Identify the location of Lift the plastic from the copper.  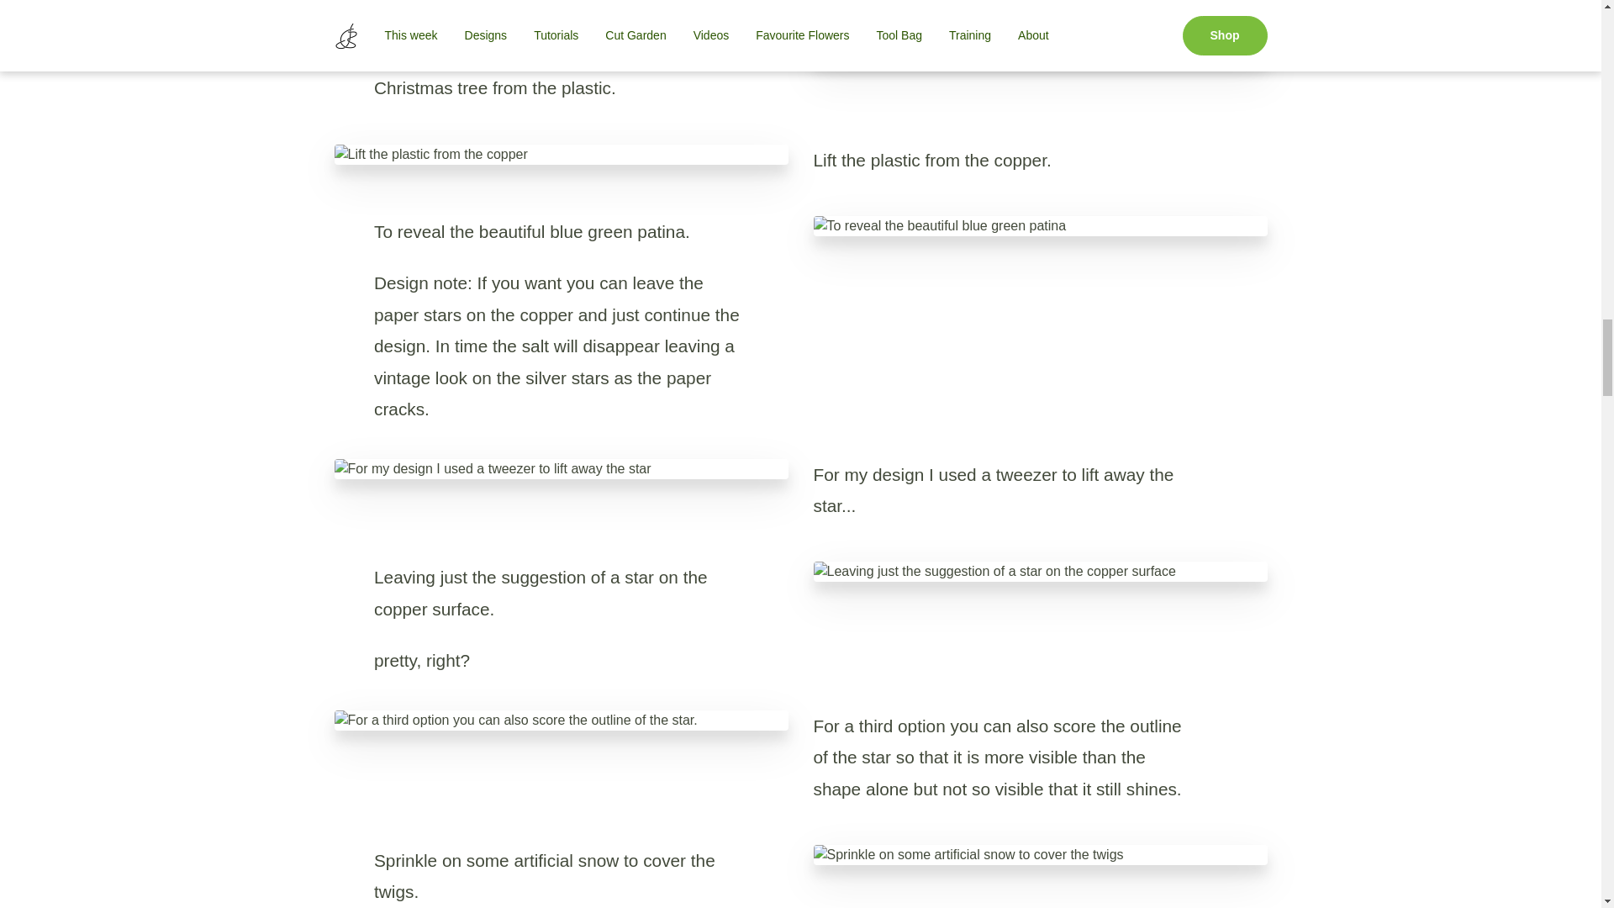
(562, 154).